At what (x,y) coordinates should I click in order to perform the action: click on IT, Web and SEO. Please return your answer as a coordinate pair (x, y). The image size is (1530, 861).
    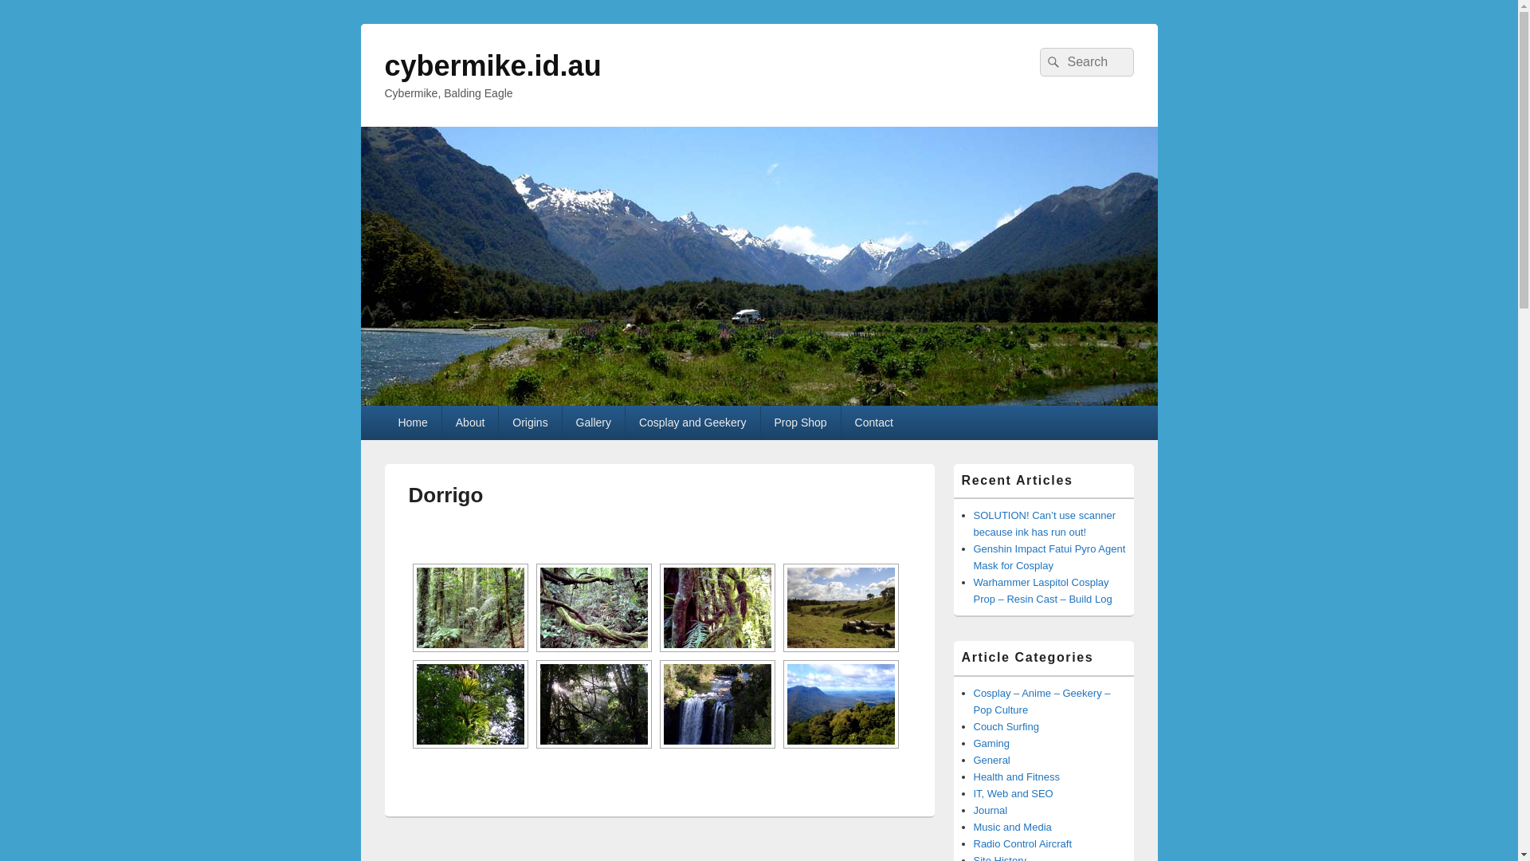
    Looking at the image, I should click on (1014, 794).